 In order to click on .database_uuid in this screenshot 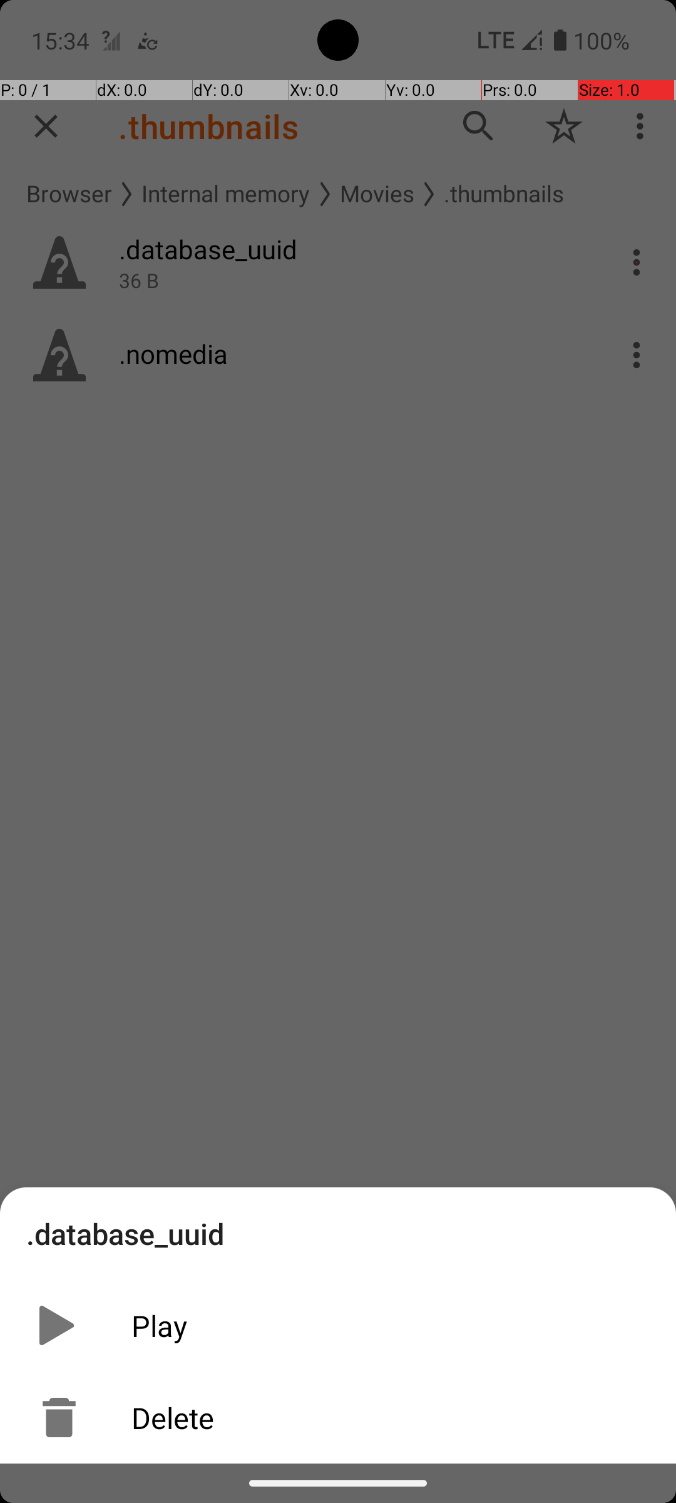, I will do `click(125, 1233)`.